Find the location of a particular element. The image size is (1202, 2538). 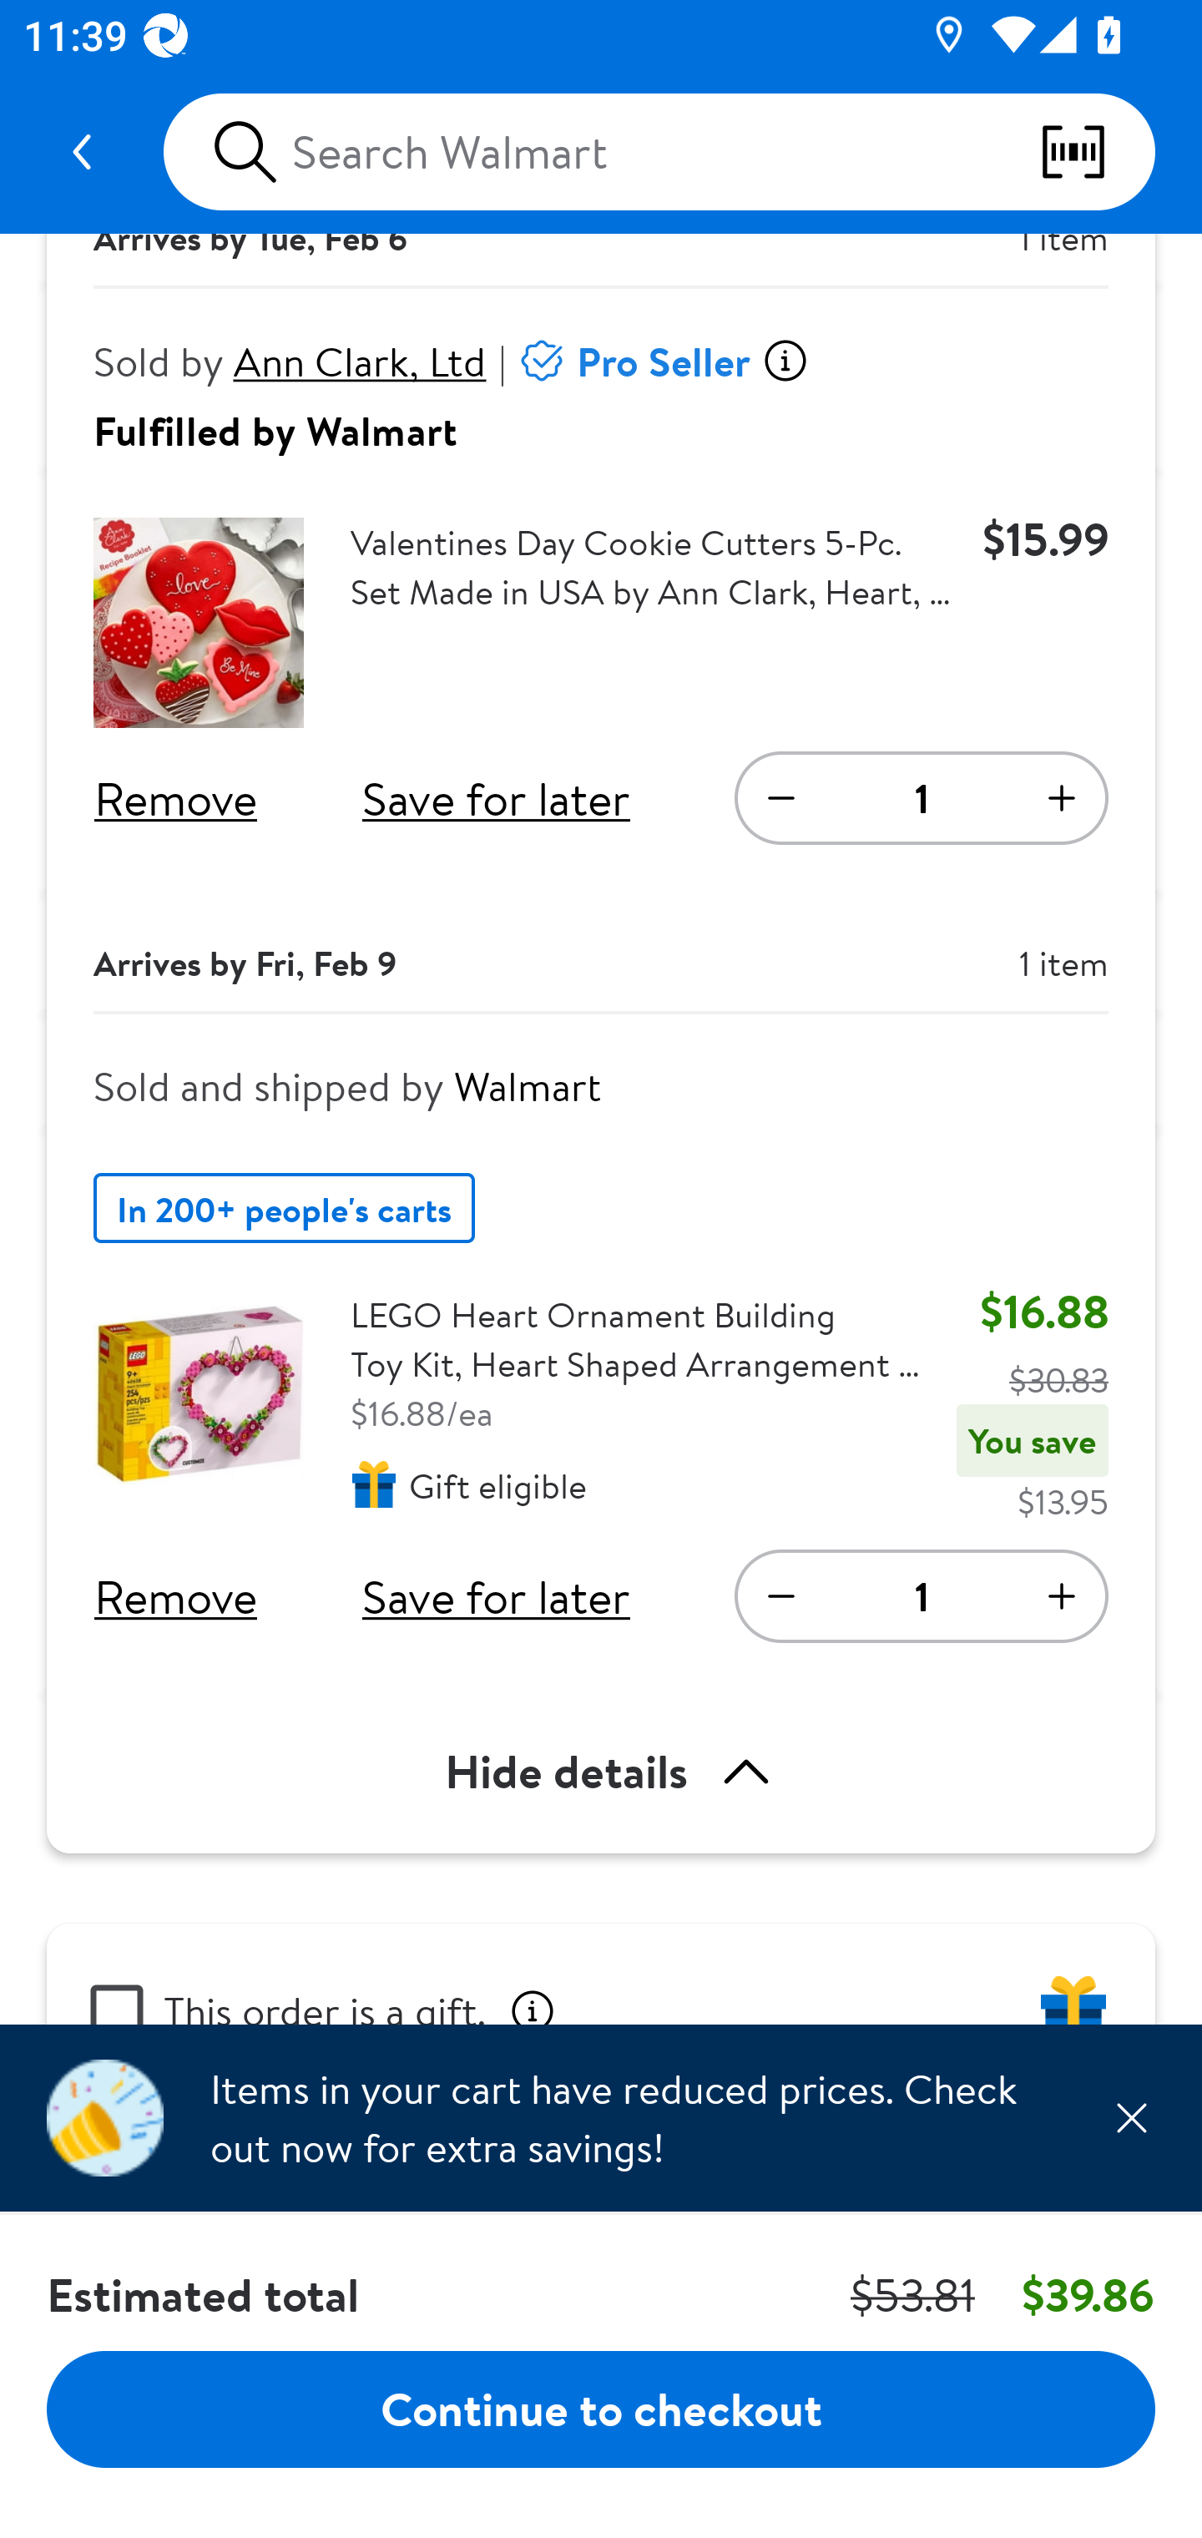

Close is located at coordinates (1131, 2117).